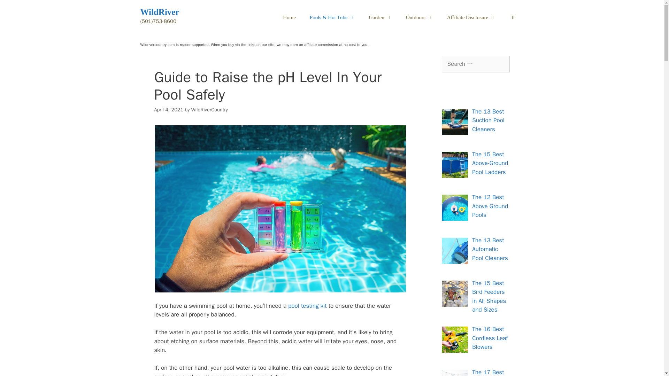 This screenshot has width=669, height=376. I want to click on Search for:, so click(476, 64).